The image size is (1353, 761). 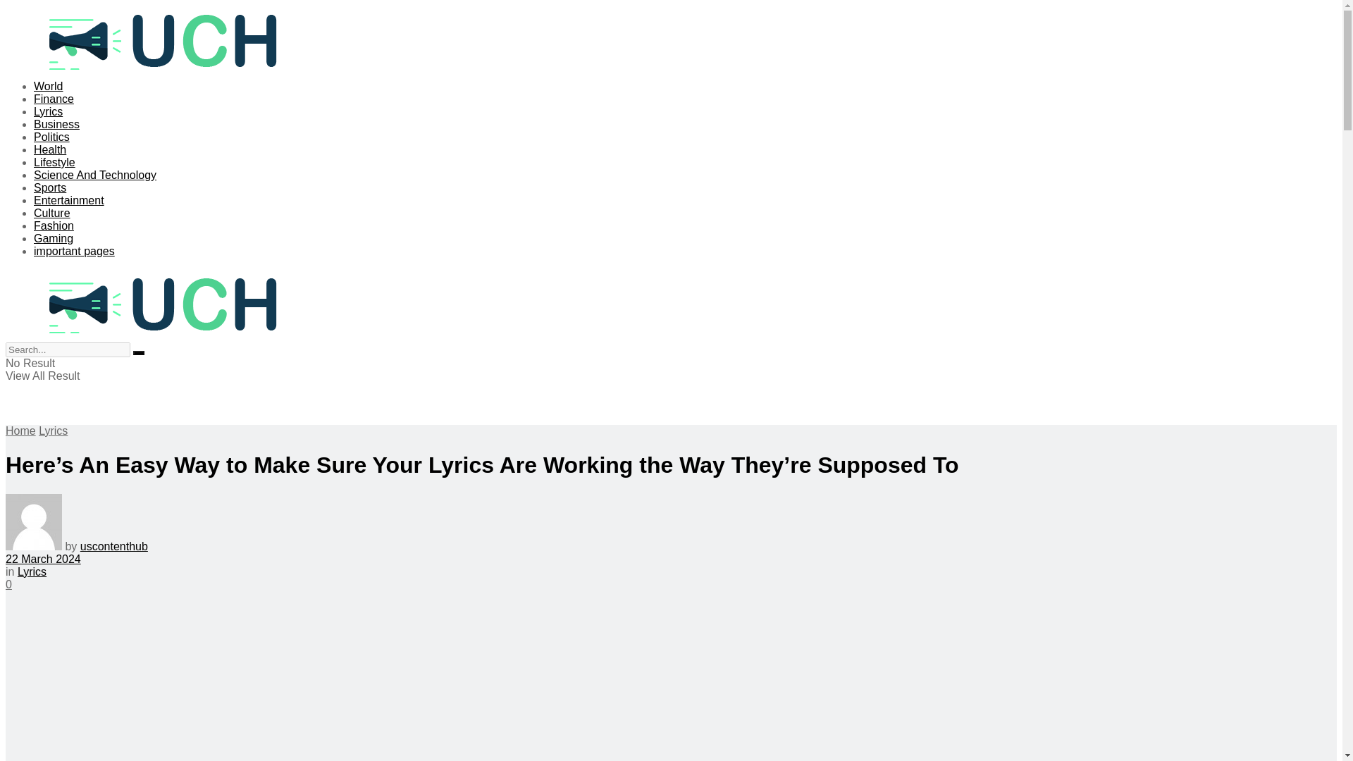 What do you see at coordinates (52, 137) in the screenshot?
I see `Politics` at bounding box center [52, 137].